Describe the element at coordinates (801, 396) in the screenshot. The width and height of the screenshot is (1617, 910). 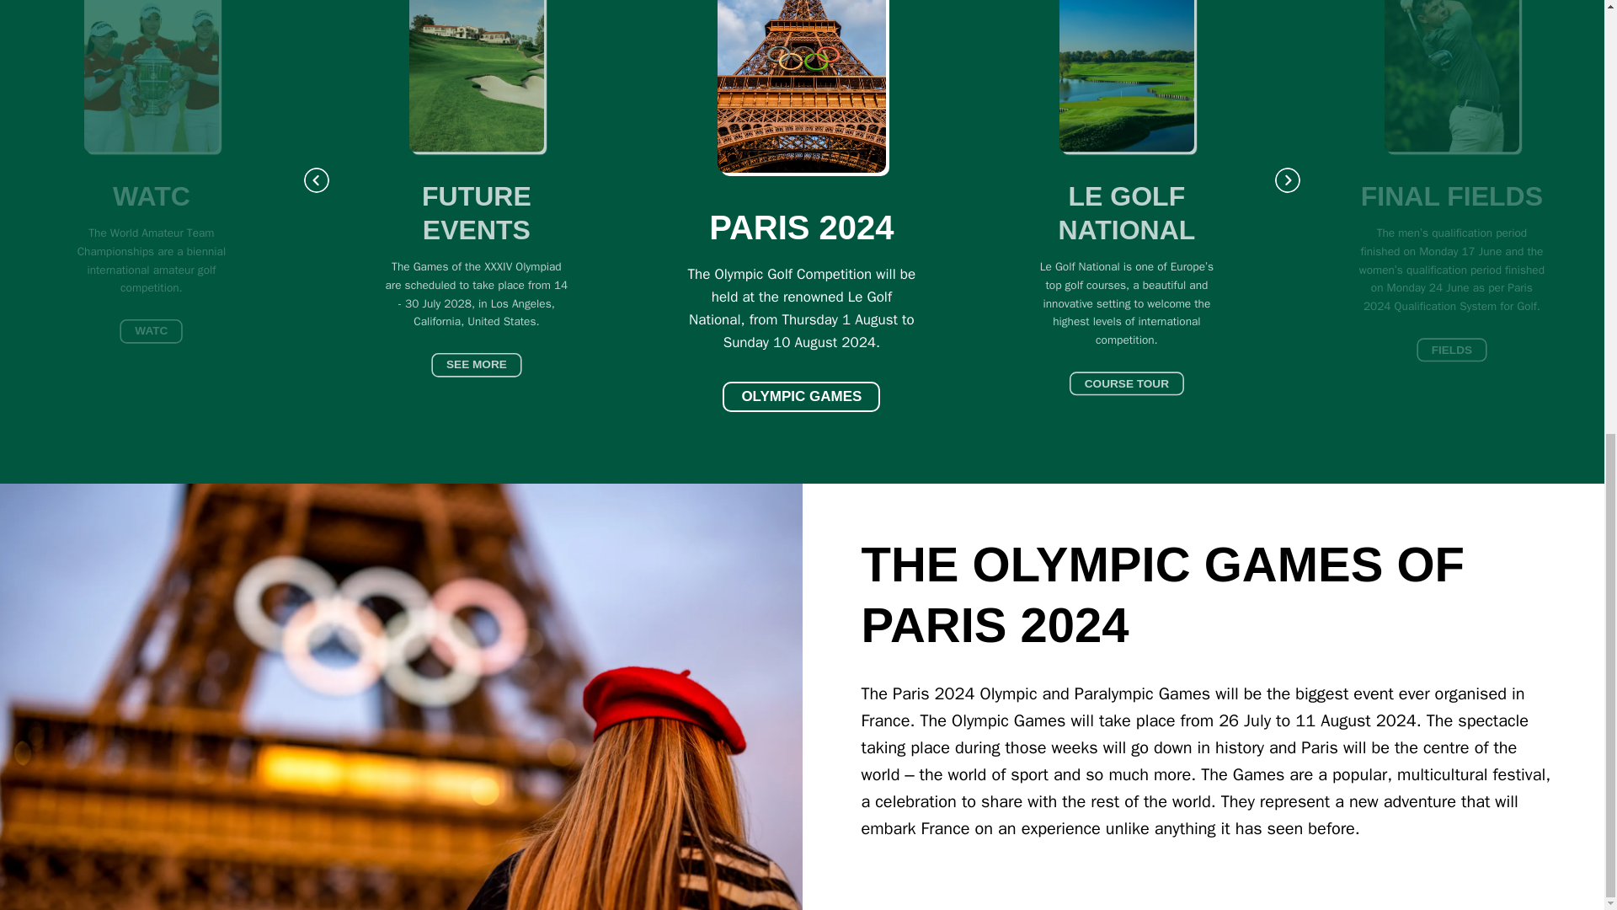
I see `OLYMPIC GAMES` at that location.